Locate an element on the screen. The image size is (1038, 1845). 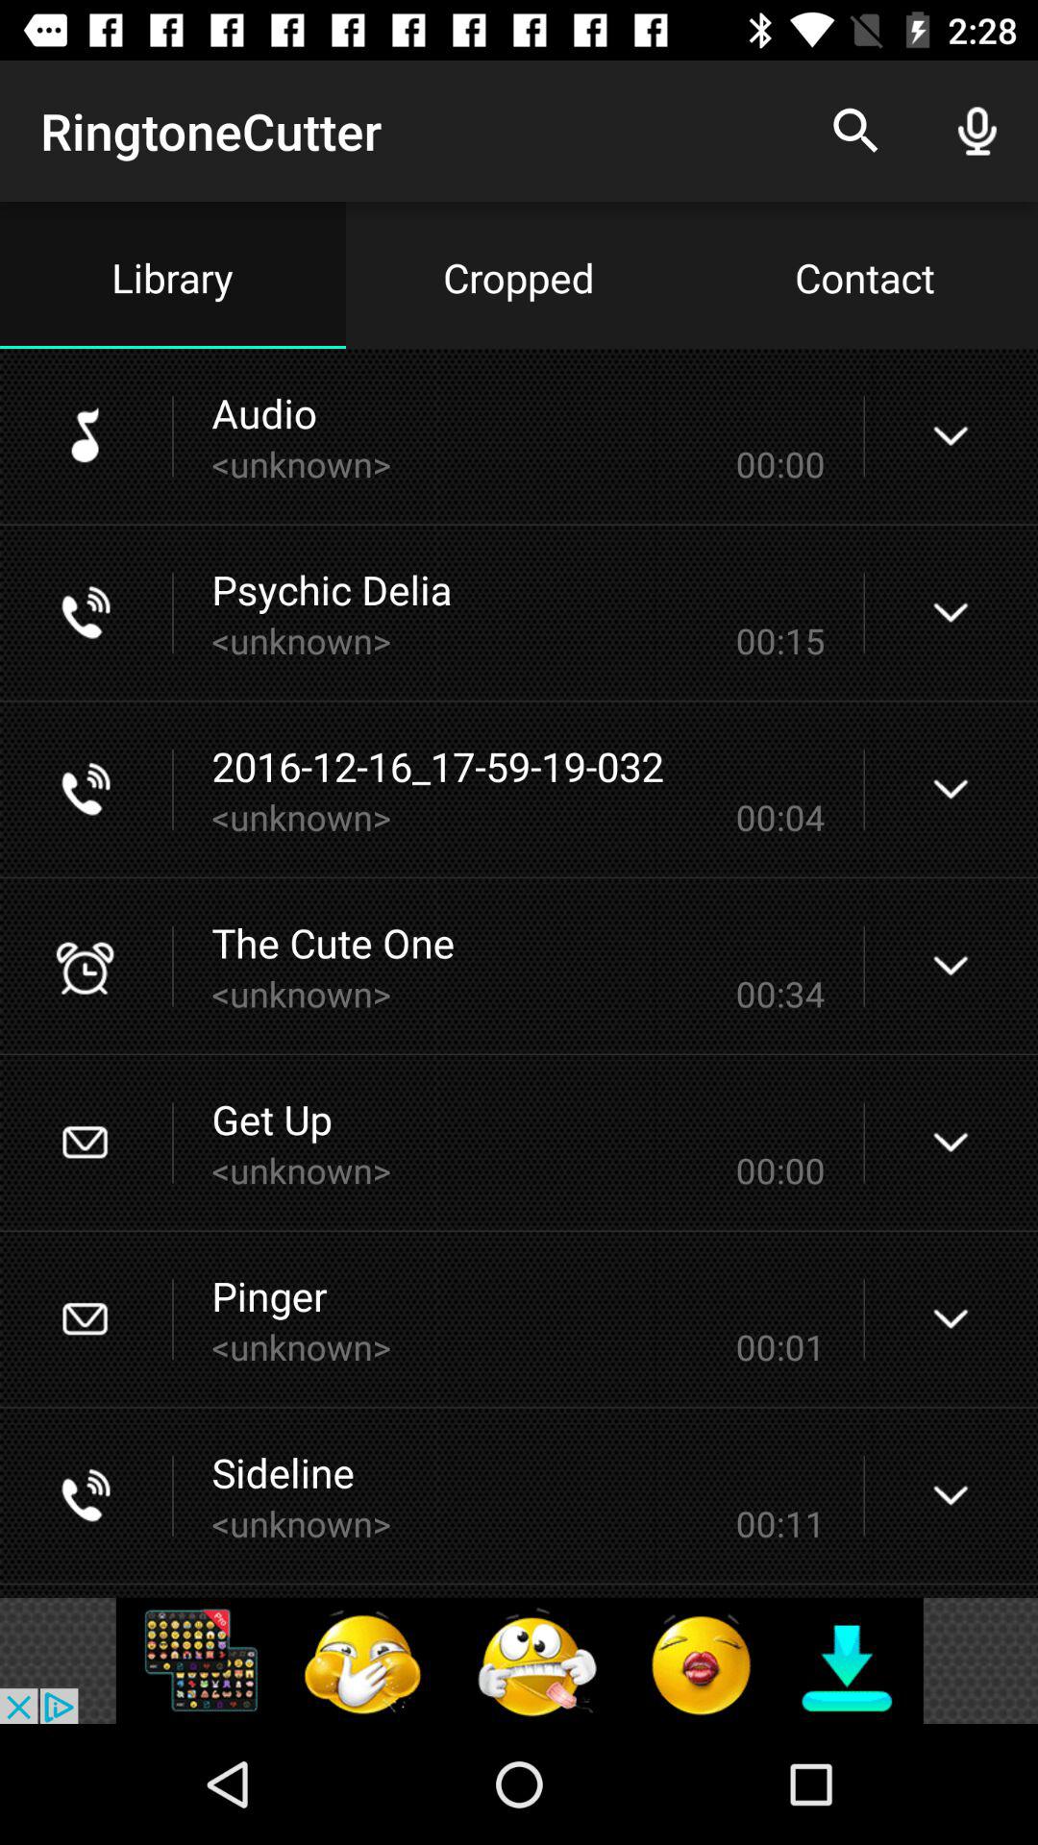
click on third audio from the top is located at coordinates (519, 790).